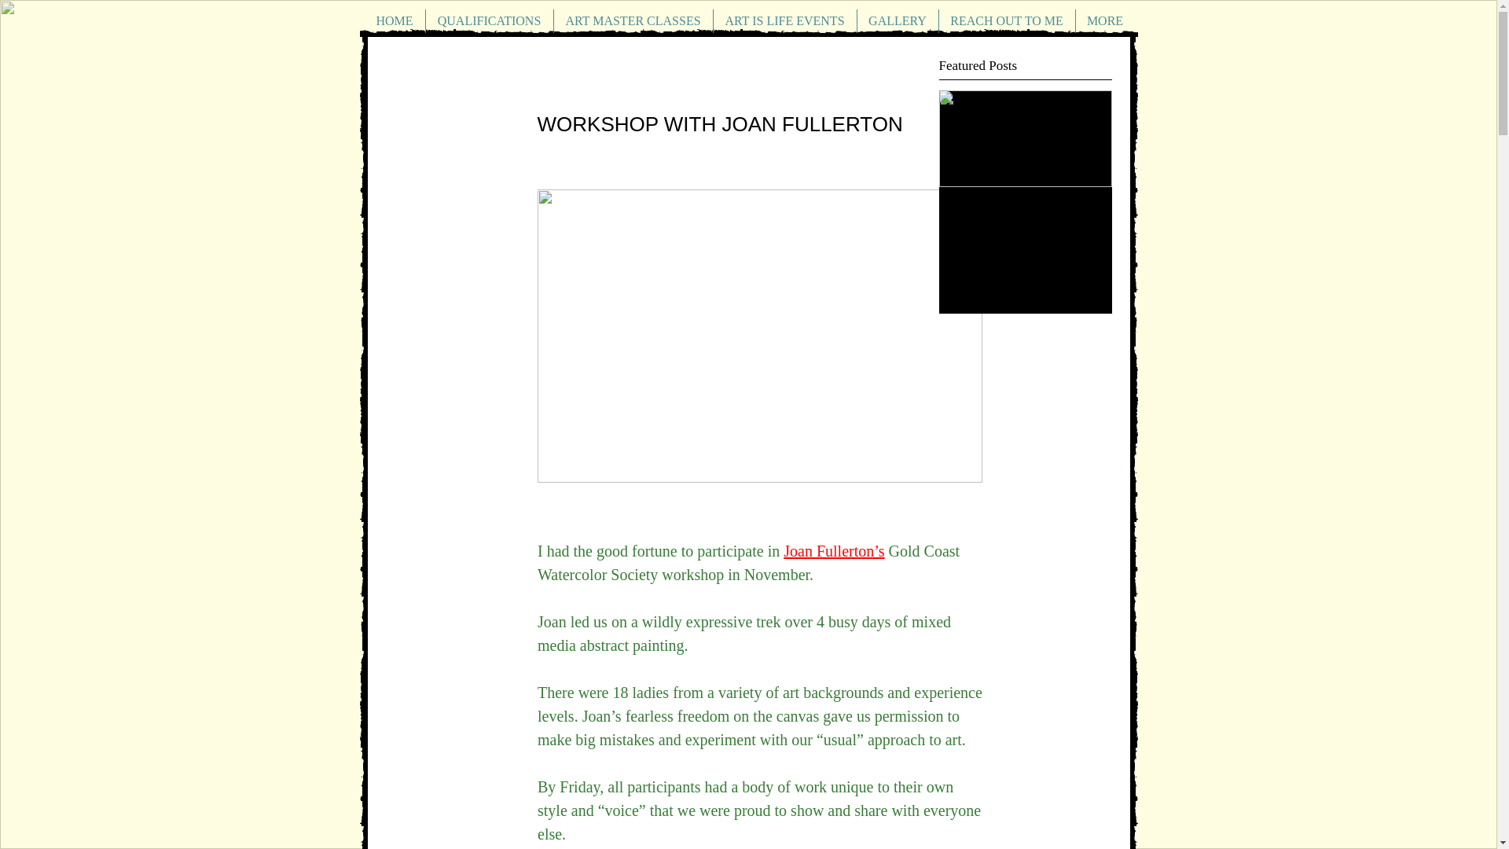 The image size is (1509, 849). I want to click on GALLERY, so click(897, 20).